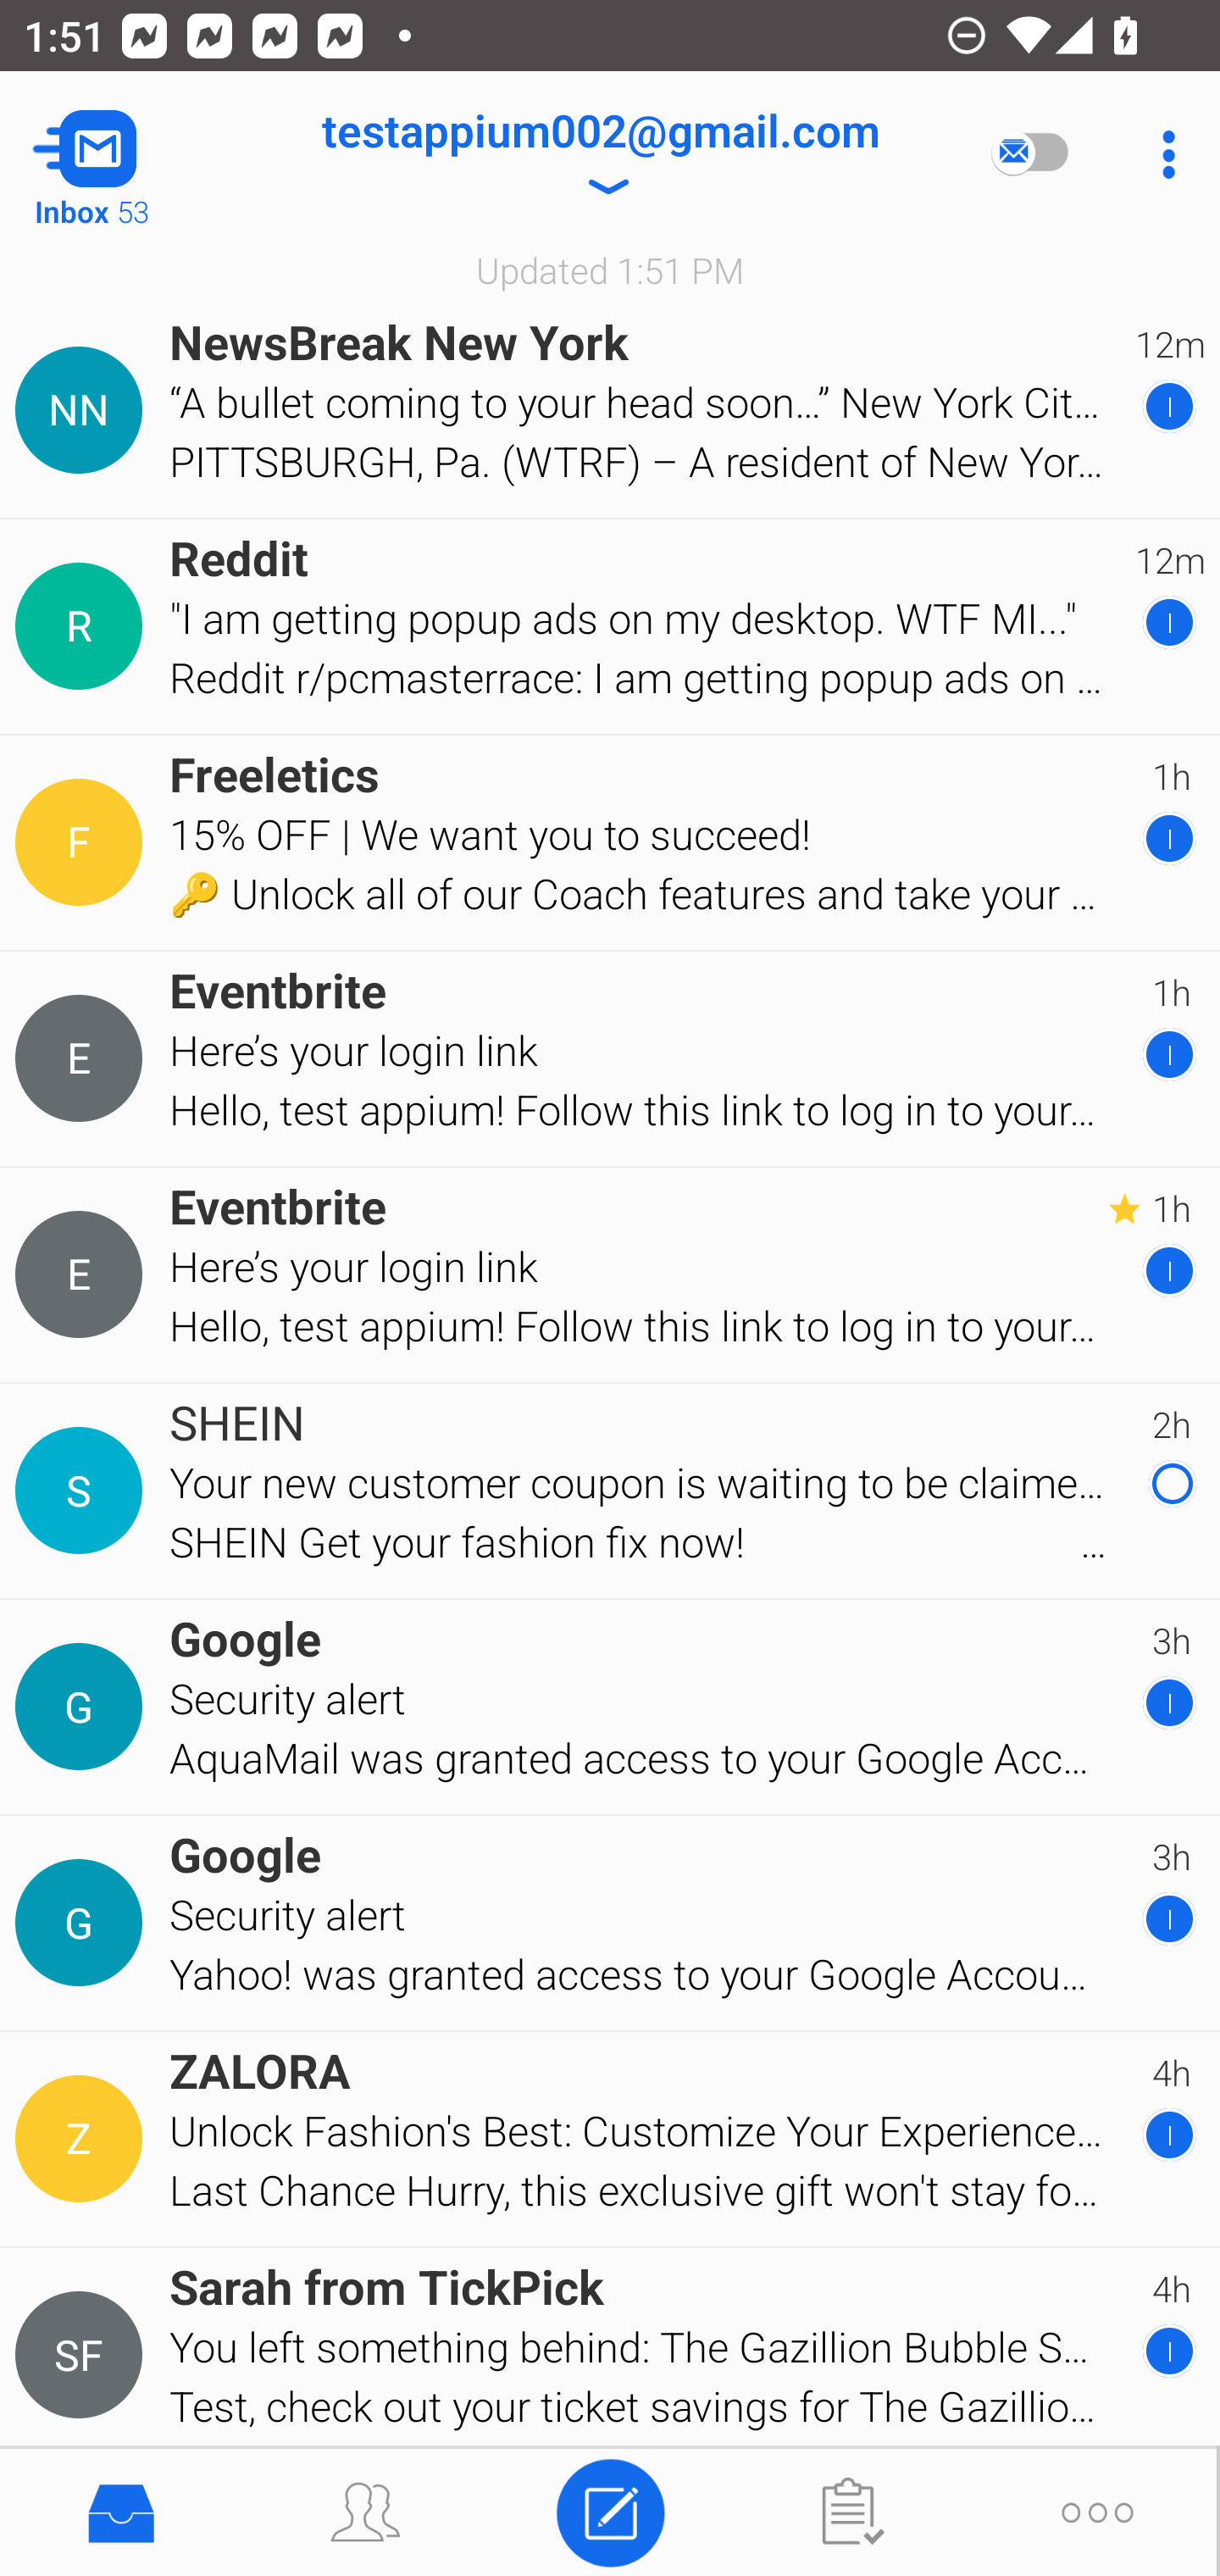  Describe the element at coordinates (83, 2356) in the screenshot. I see `Contact Details` at that location.